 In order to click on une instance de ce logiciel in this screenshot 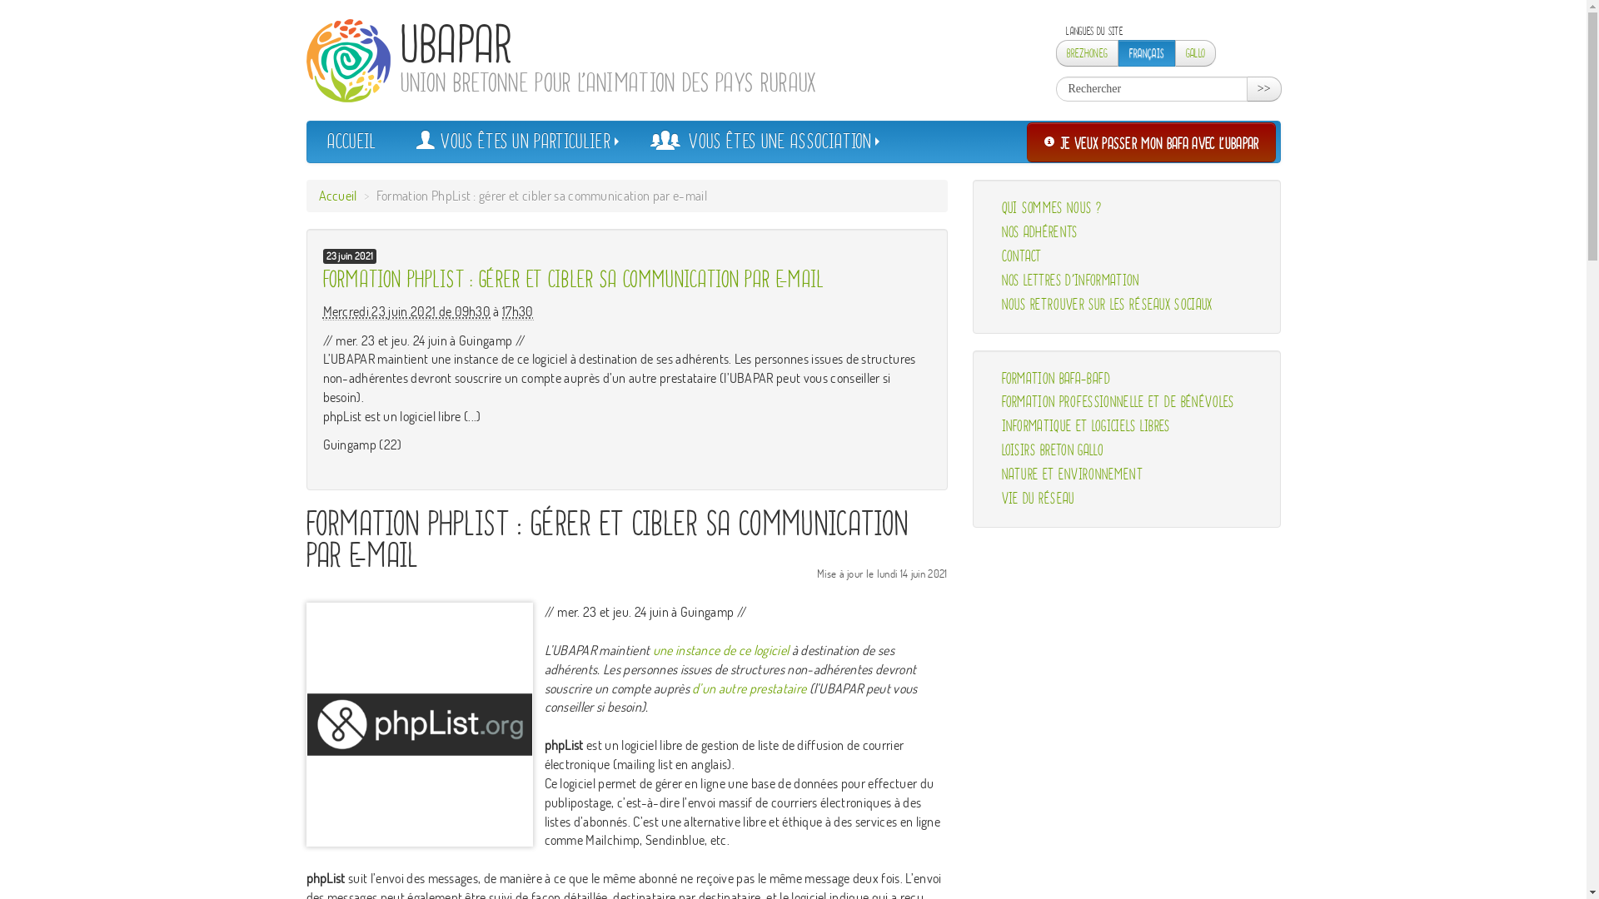, I will do `click(721, 650)`.